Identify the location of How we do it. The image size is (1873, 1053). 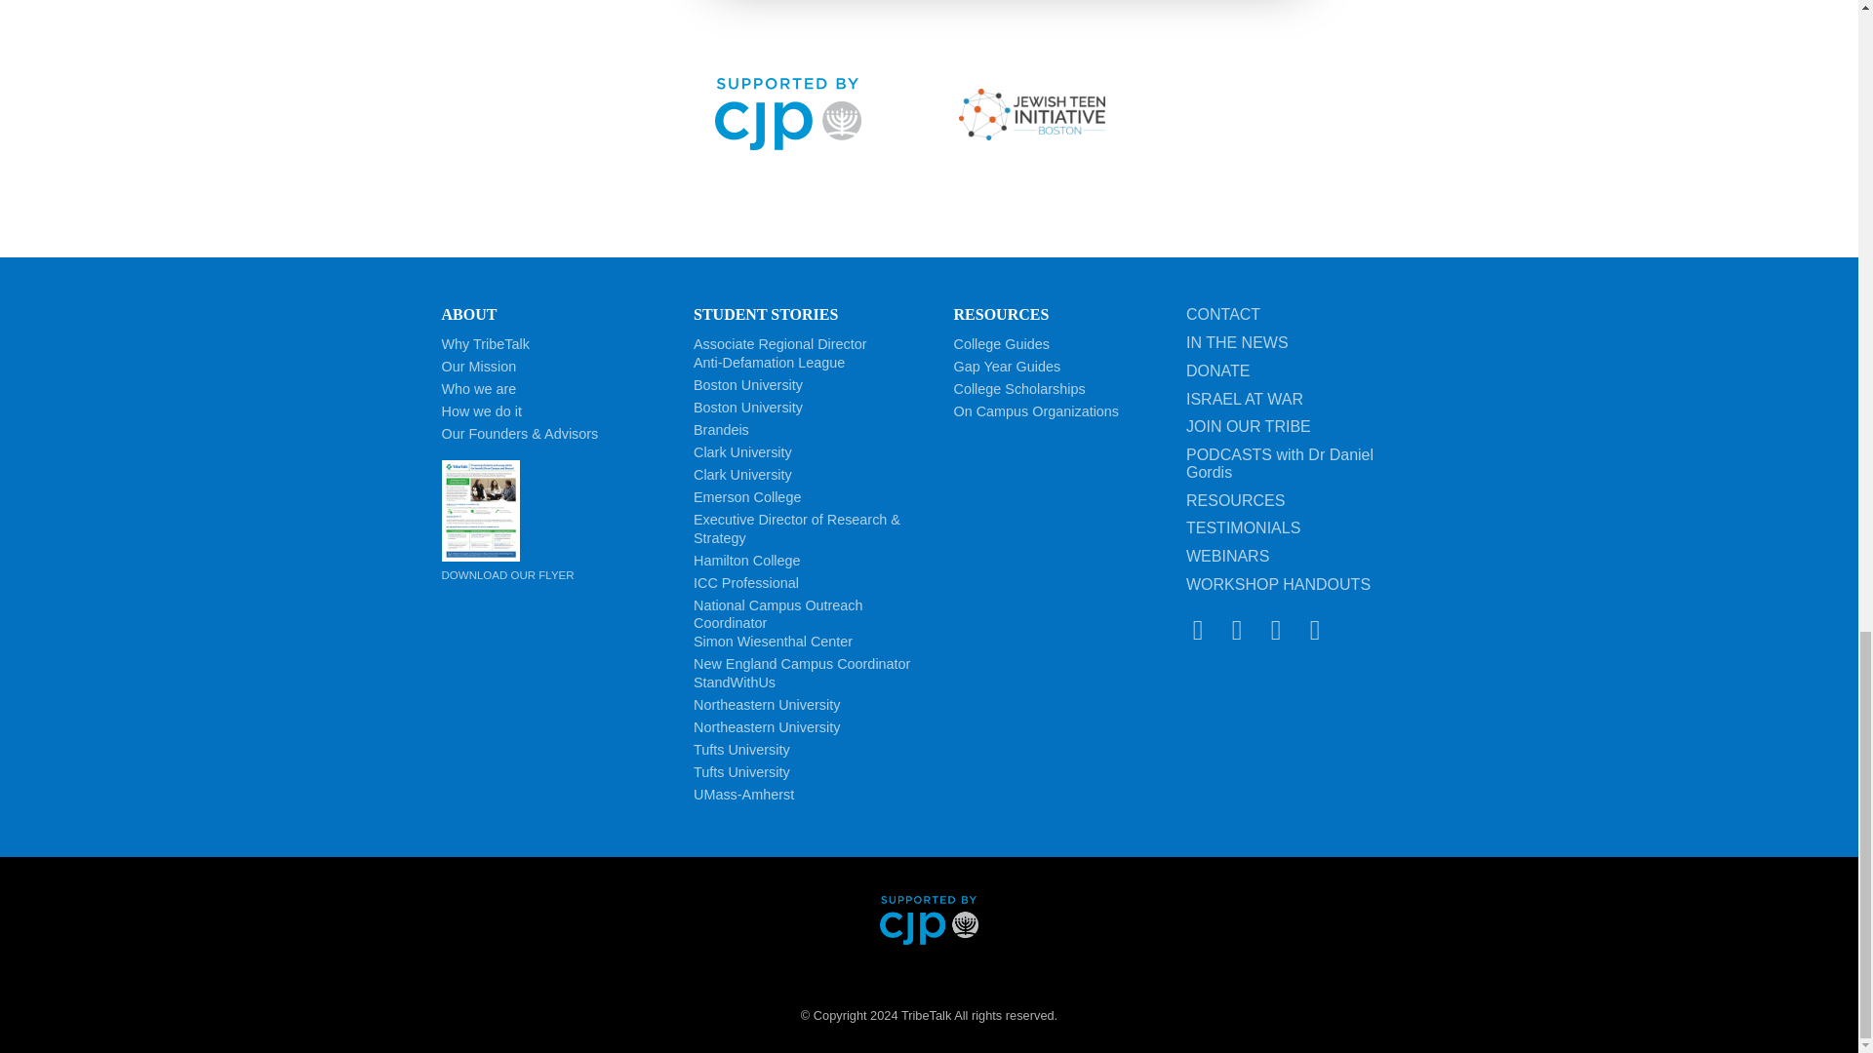
(484, 343).